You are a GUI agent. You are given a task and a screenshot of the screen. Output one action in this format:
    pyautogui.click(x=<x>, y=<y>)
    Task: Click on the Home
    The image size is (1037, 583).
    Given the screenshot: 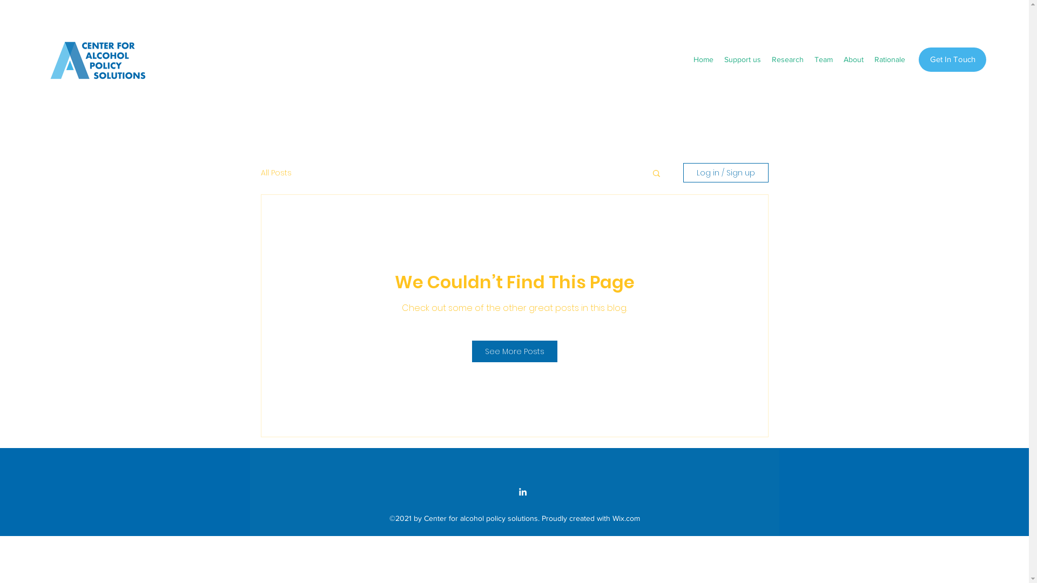 What is the action you would take?
    pyautogui.click(x=703, y=59)
    